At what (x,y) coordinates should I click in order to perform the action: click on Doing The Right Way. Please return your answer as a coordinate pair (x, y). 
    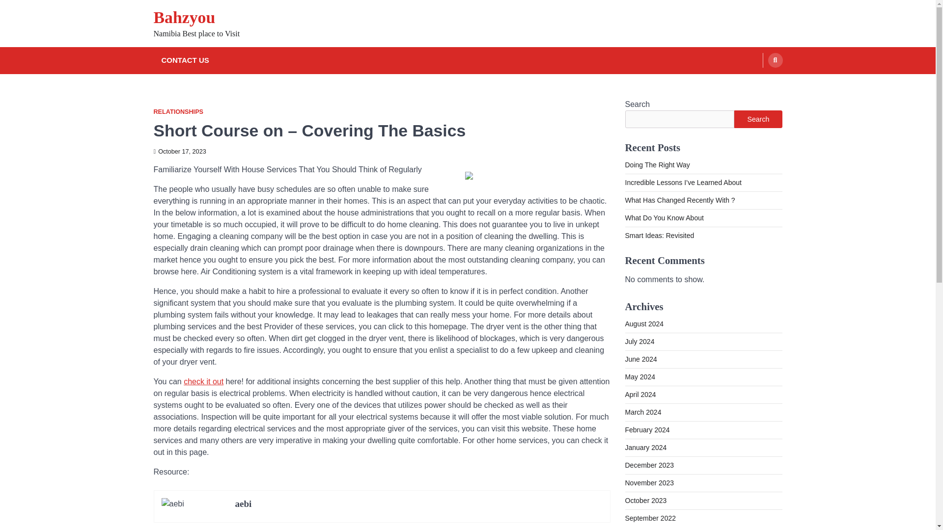
    Looking at the image, I should click on (657, 165).